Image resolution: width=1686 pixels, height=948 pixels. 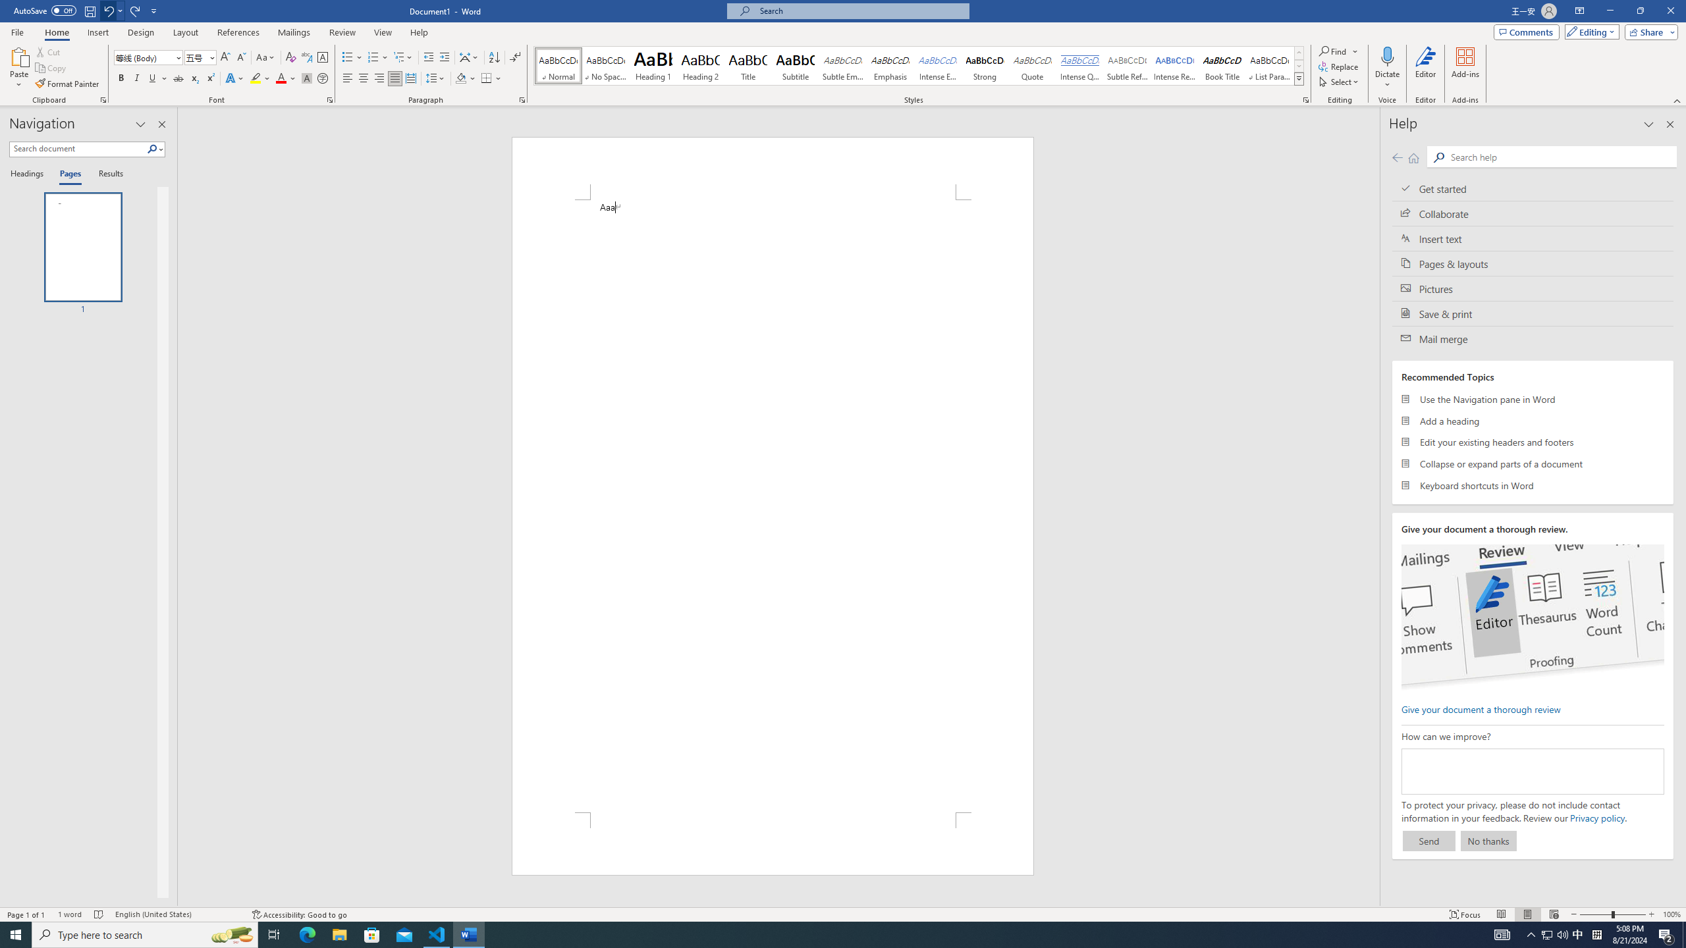 What do you see at coordinates (1532, 617) in the screenshot?
I see `editor ui screenshot` at bounding box center [1532, 617].